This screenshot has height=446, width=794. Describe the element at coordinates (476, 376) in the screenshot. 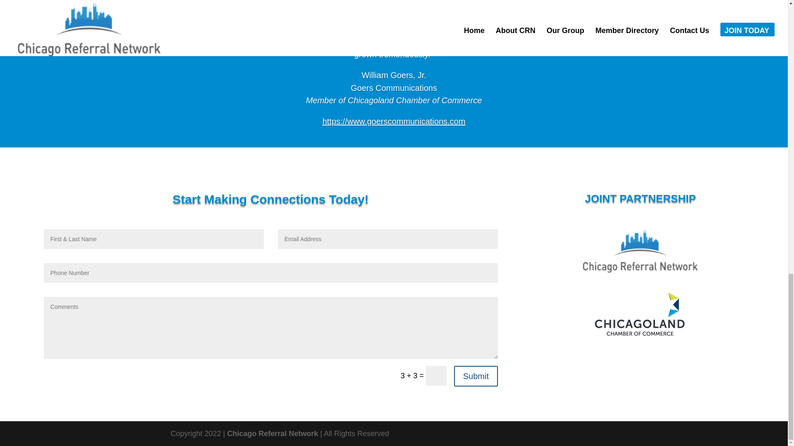

I see `Submit` at that location.